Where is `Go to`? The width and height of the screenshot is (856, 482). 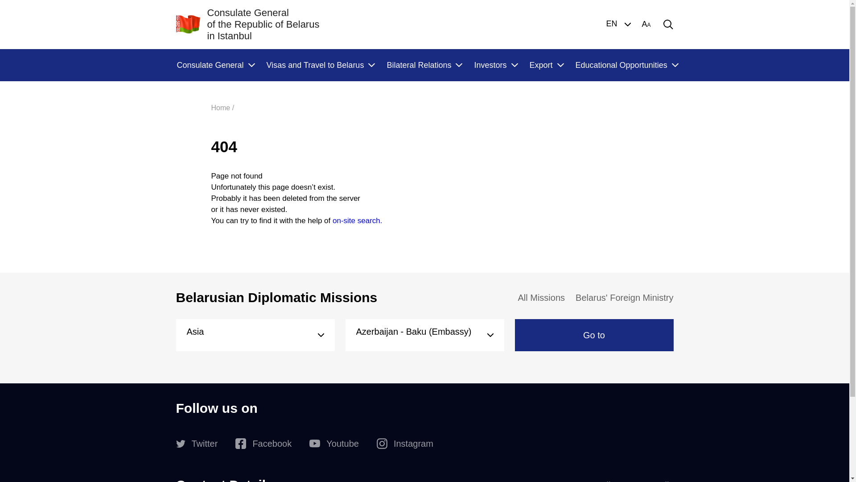
Go to is located at coordinates (594, 335).